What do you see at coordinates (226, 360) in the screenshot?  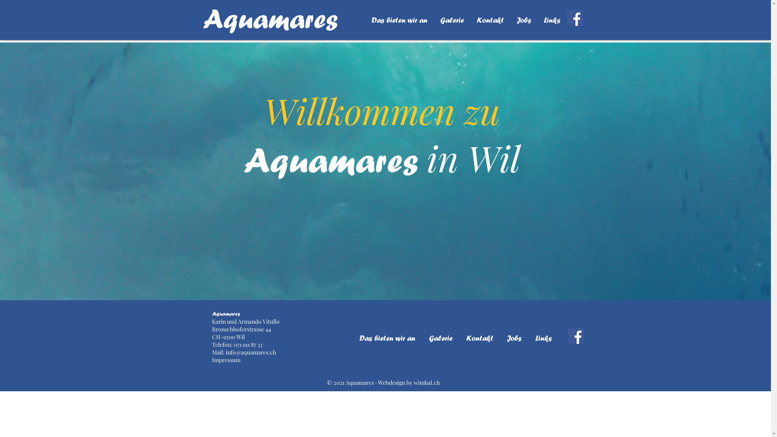 I see `Impressum` at bounding box center [226, 360].